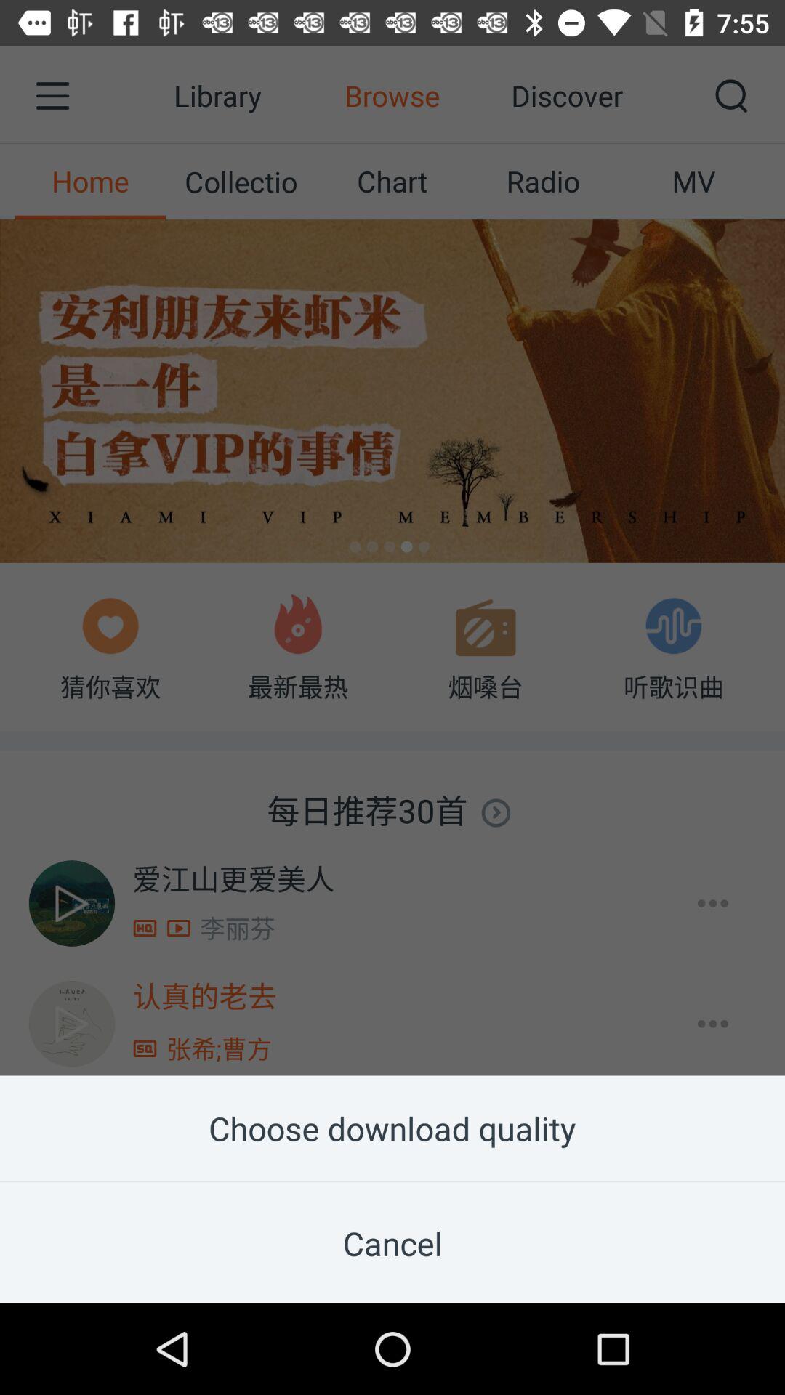 The image size is (785, 1395). I want to click on open item at the center, so click(392, 538).